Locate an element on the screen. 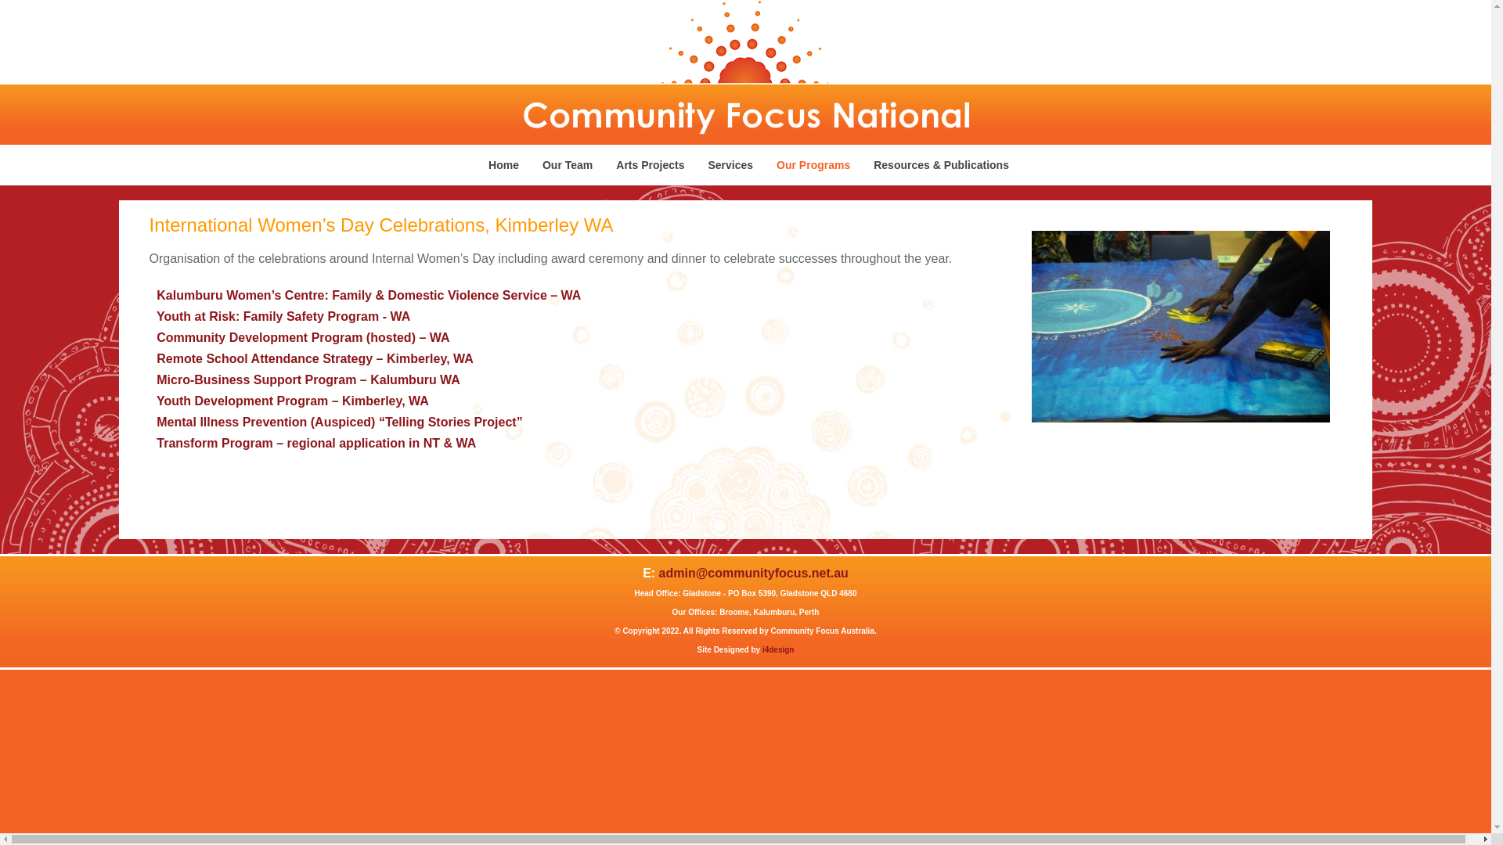  Resources & Publications is located at coordinates (941, 165).